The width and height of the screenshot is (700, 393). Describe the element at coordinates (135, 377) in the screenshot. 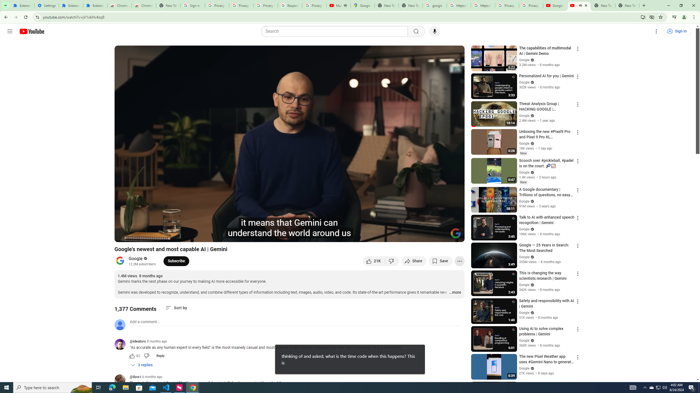

I see `@ibra-i` at that location.